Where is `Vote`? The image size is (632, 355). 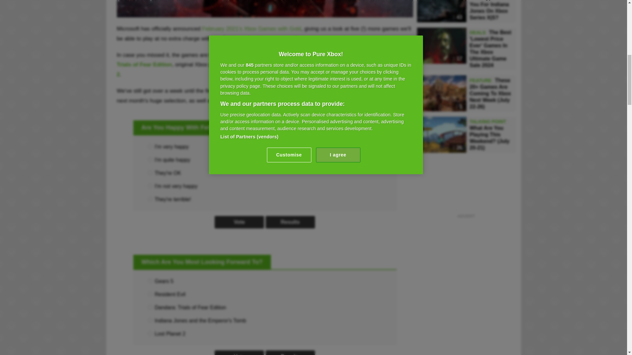 Vote is located at coordinates (239, 222).